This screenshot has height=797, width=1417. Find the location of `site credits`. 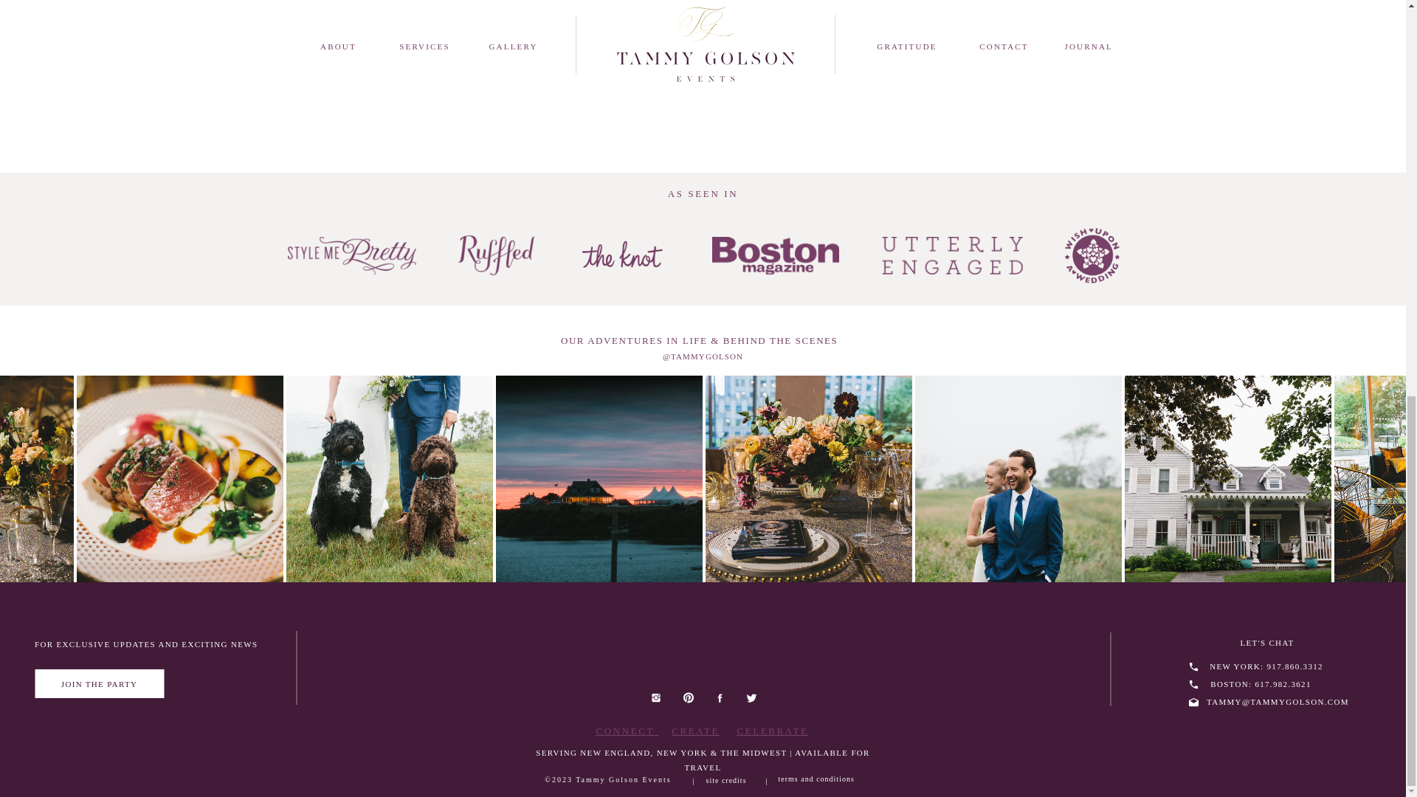

site credits is located at coordinates (729, 779).